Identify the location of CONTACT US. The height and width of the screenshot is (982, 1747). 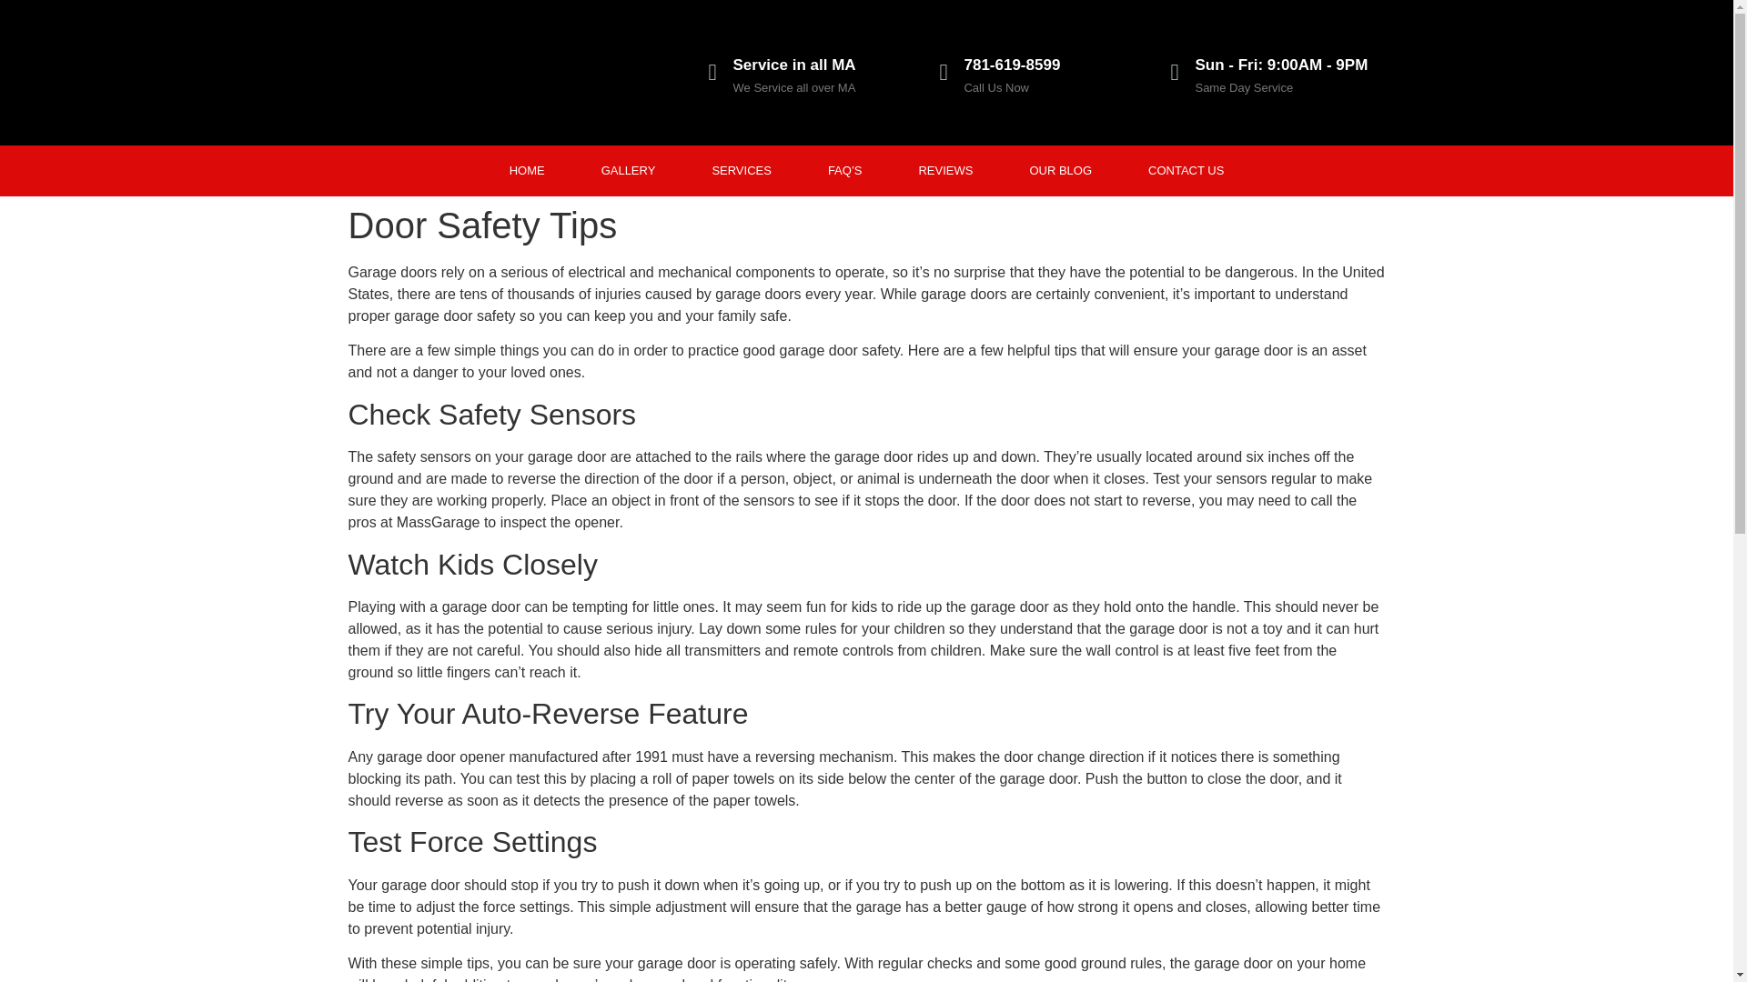
(1186, 171).